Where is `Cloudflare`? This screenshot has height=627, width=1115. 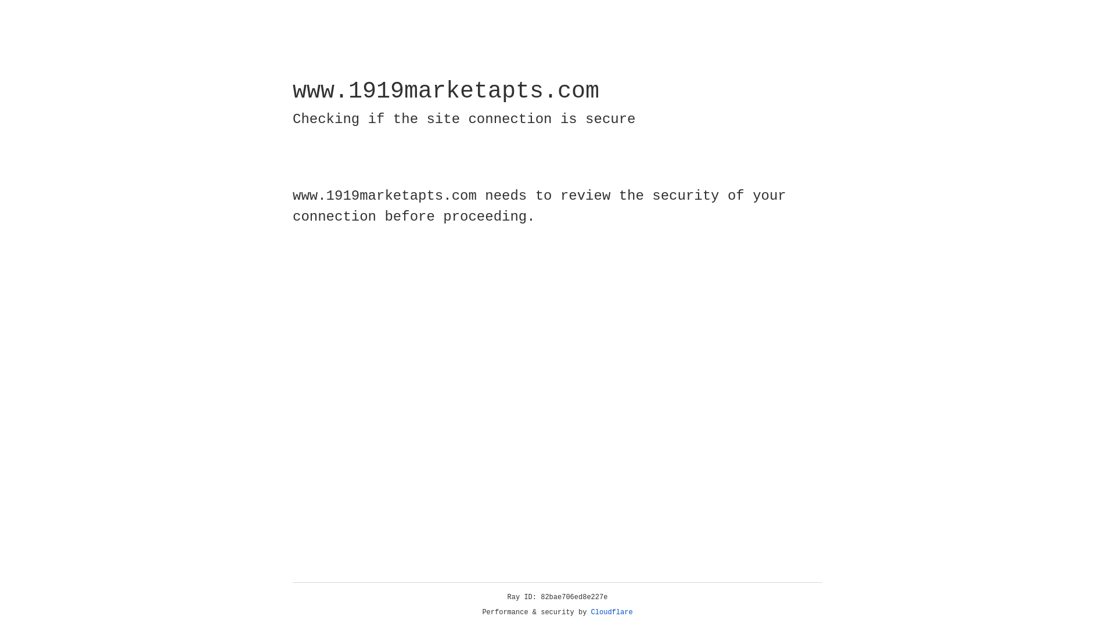
Cloudflare is located at coordinates (612, 612).